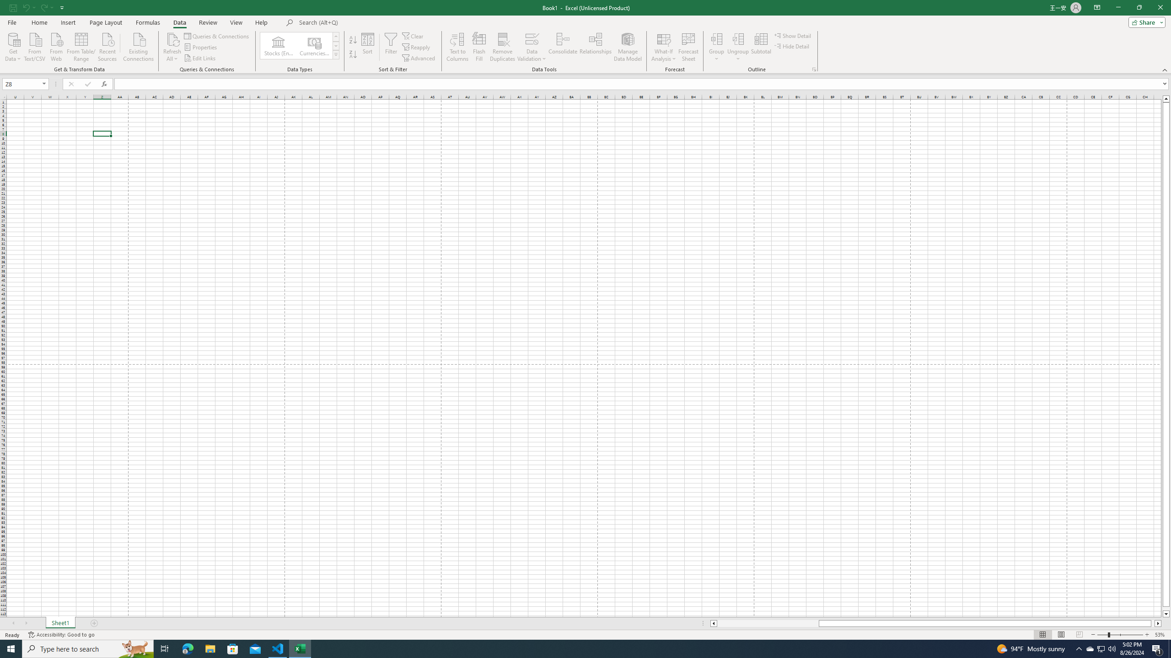 The image size is (1171, 658). I want to click on Restore Down, so click(1139, 8).